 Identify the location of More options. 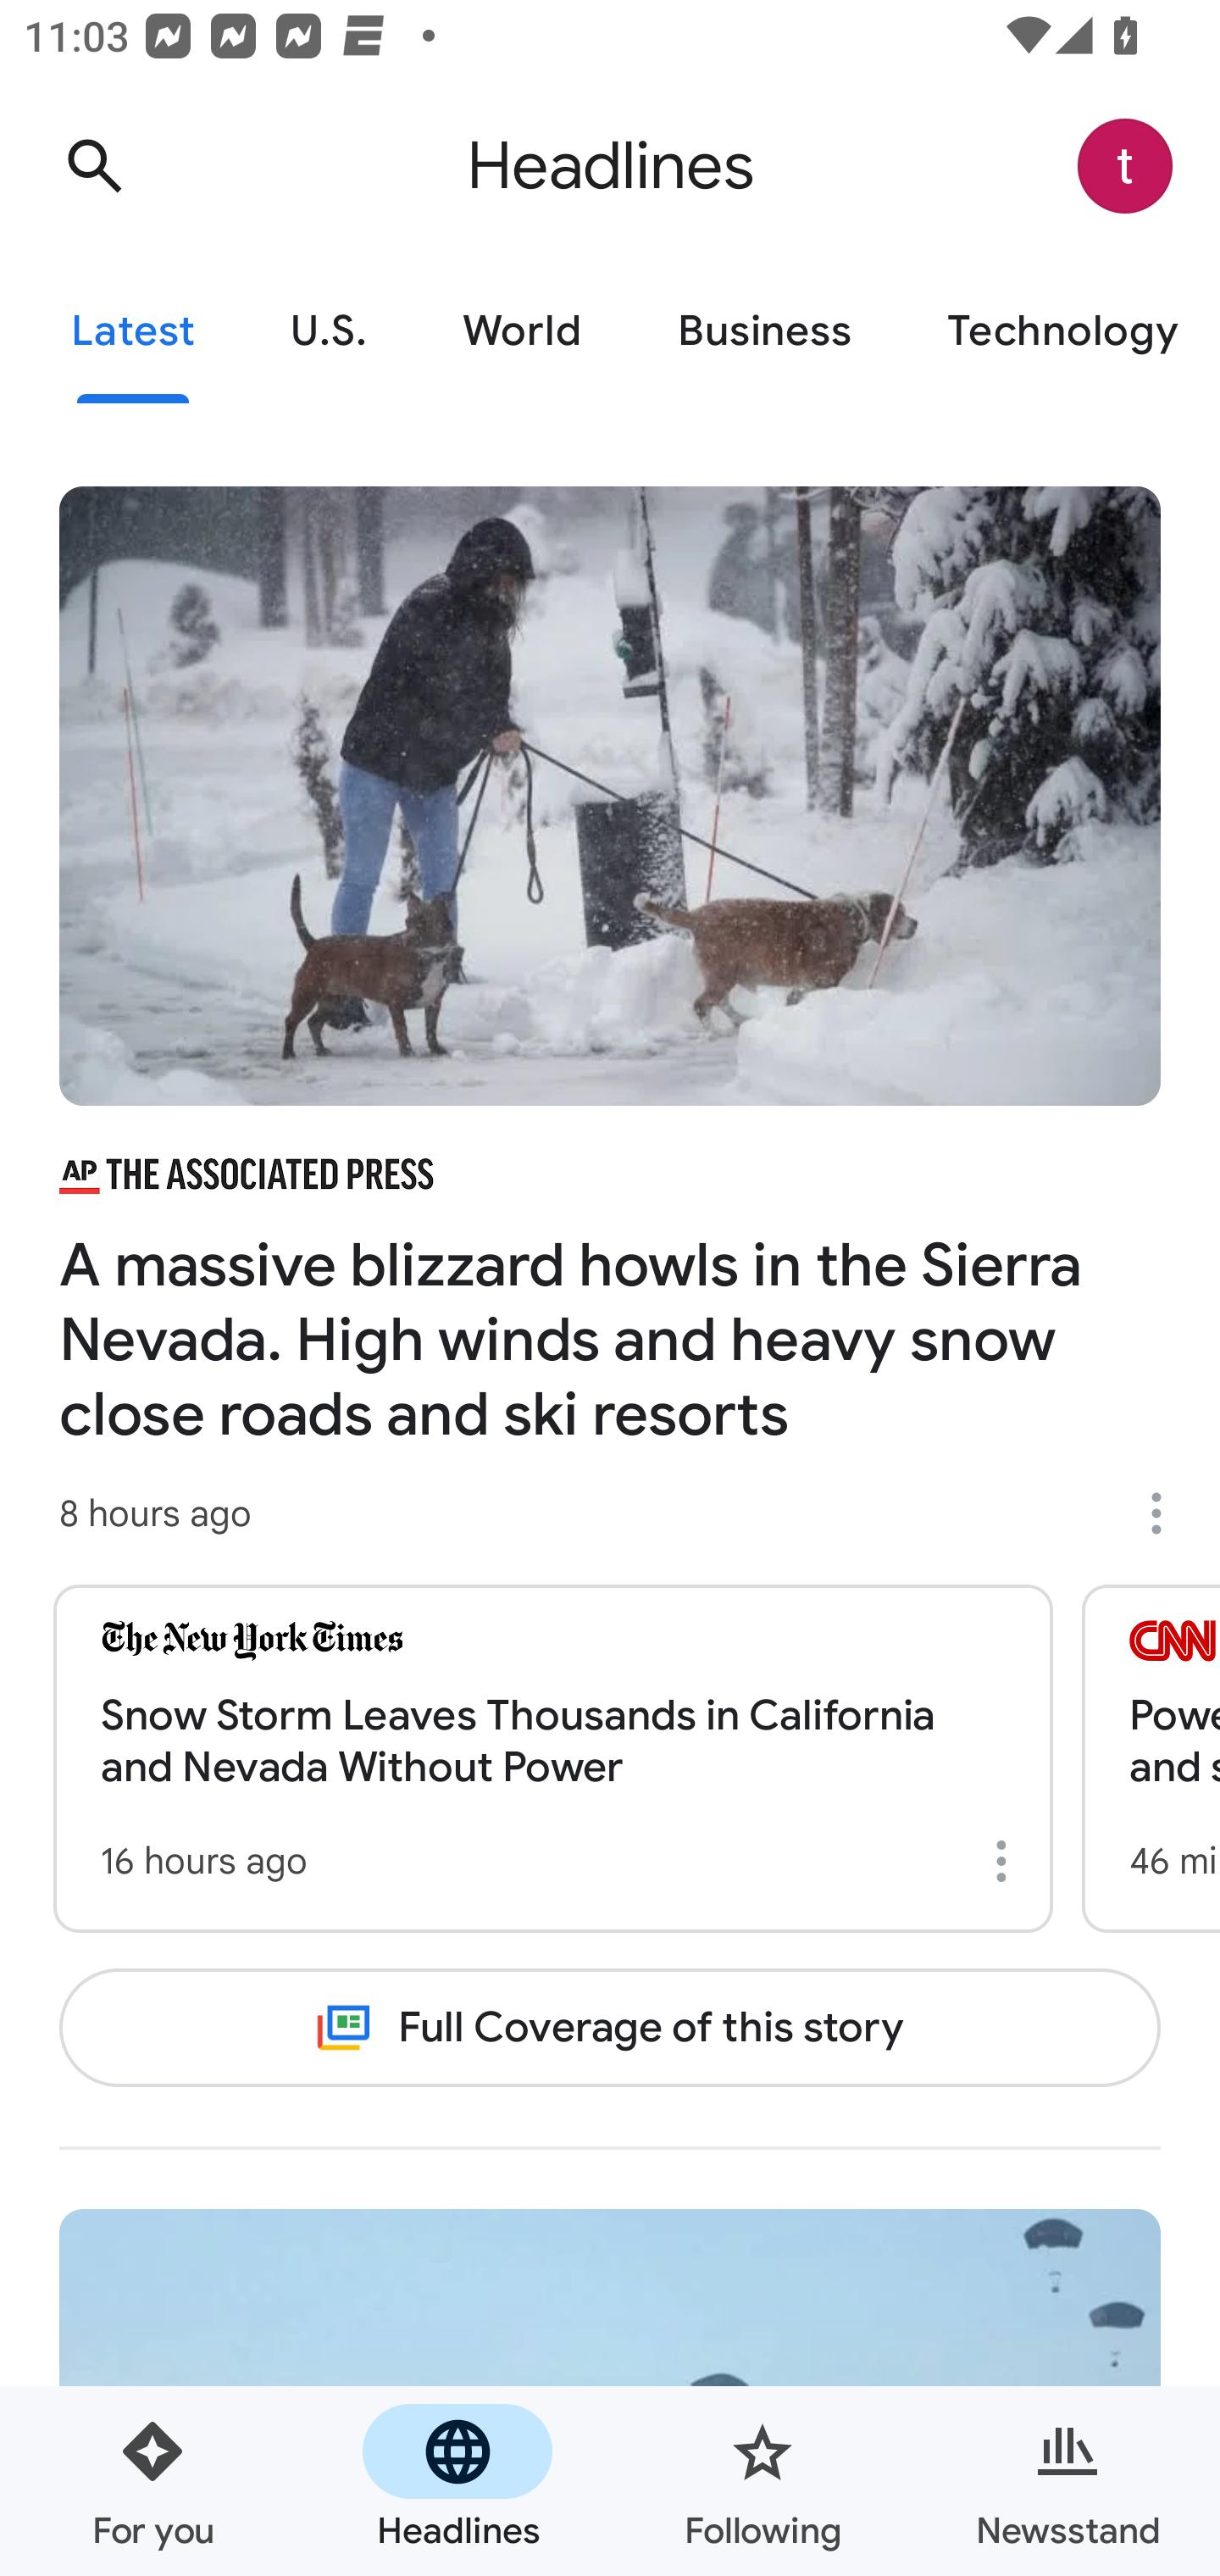
(1006, 1861).